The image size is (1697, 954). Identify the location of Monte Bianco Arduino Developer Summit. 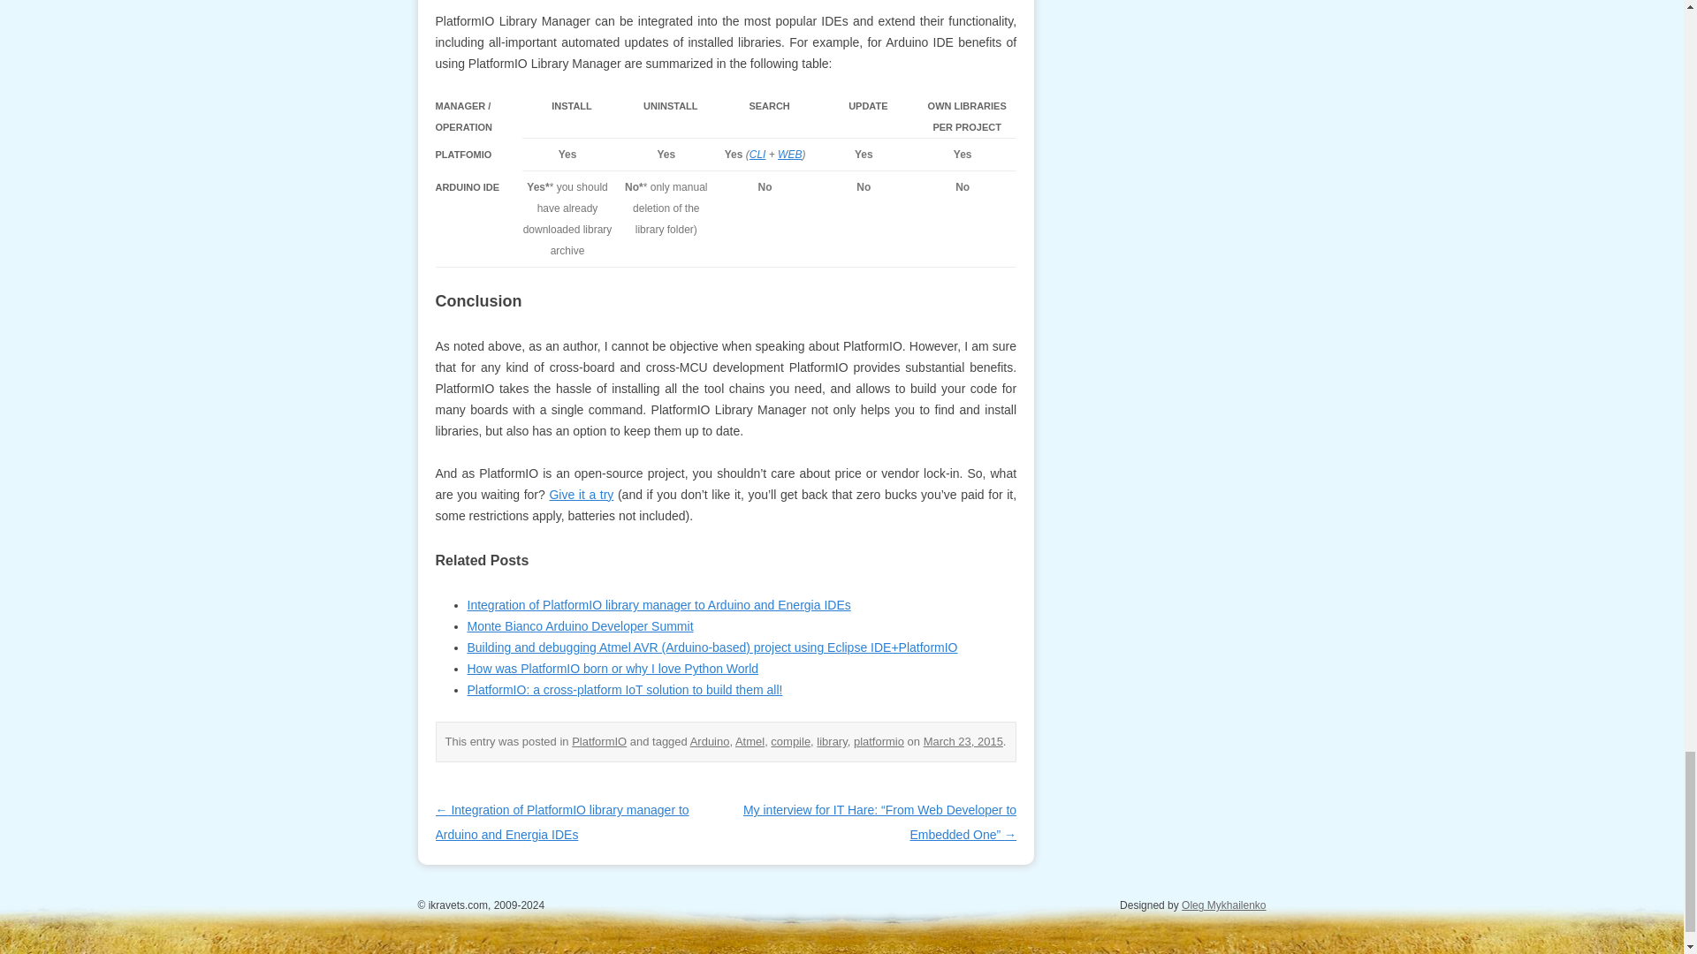
(580, 625).